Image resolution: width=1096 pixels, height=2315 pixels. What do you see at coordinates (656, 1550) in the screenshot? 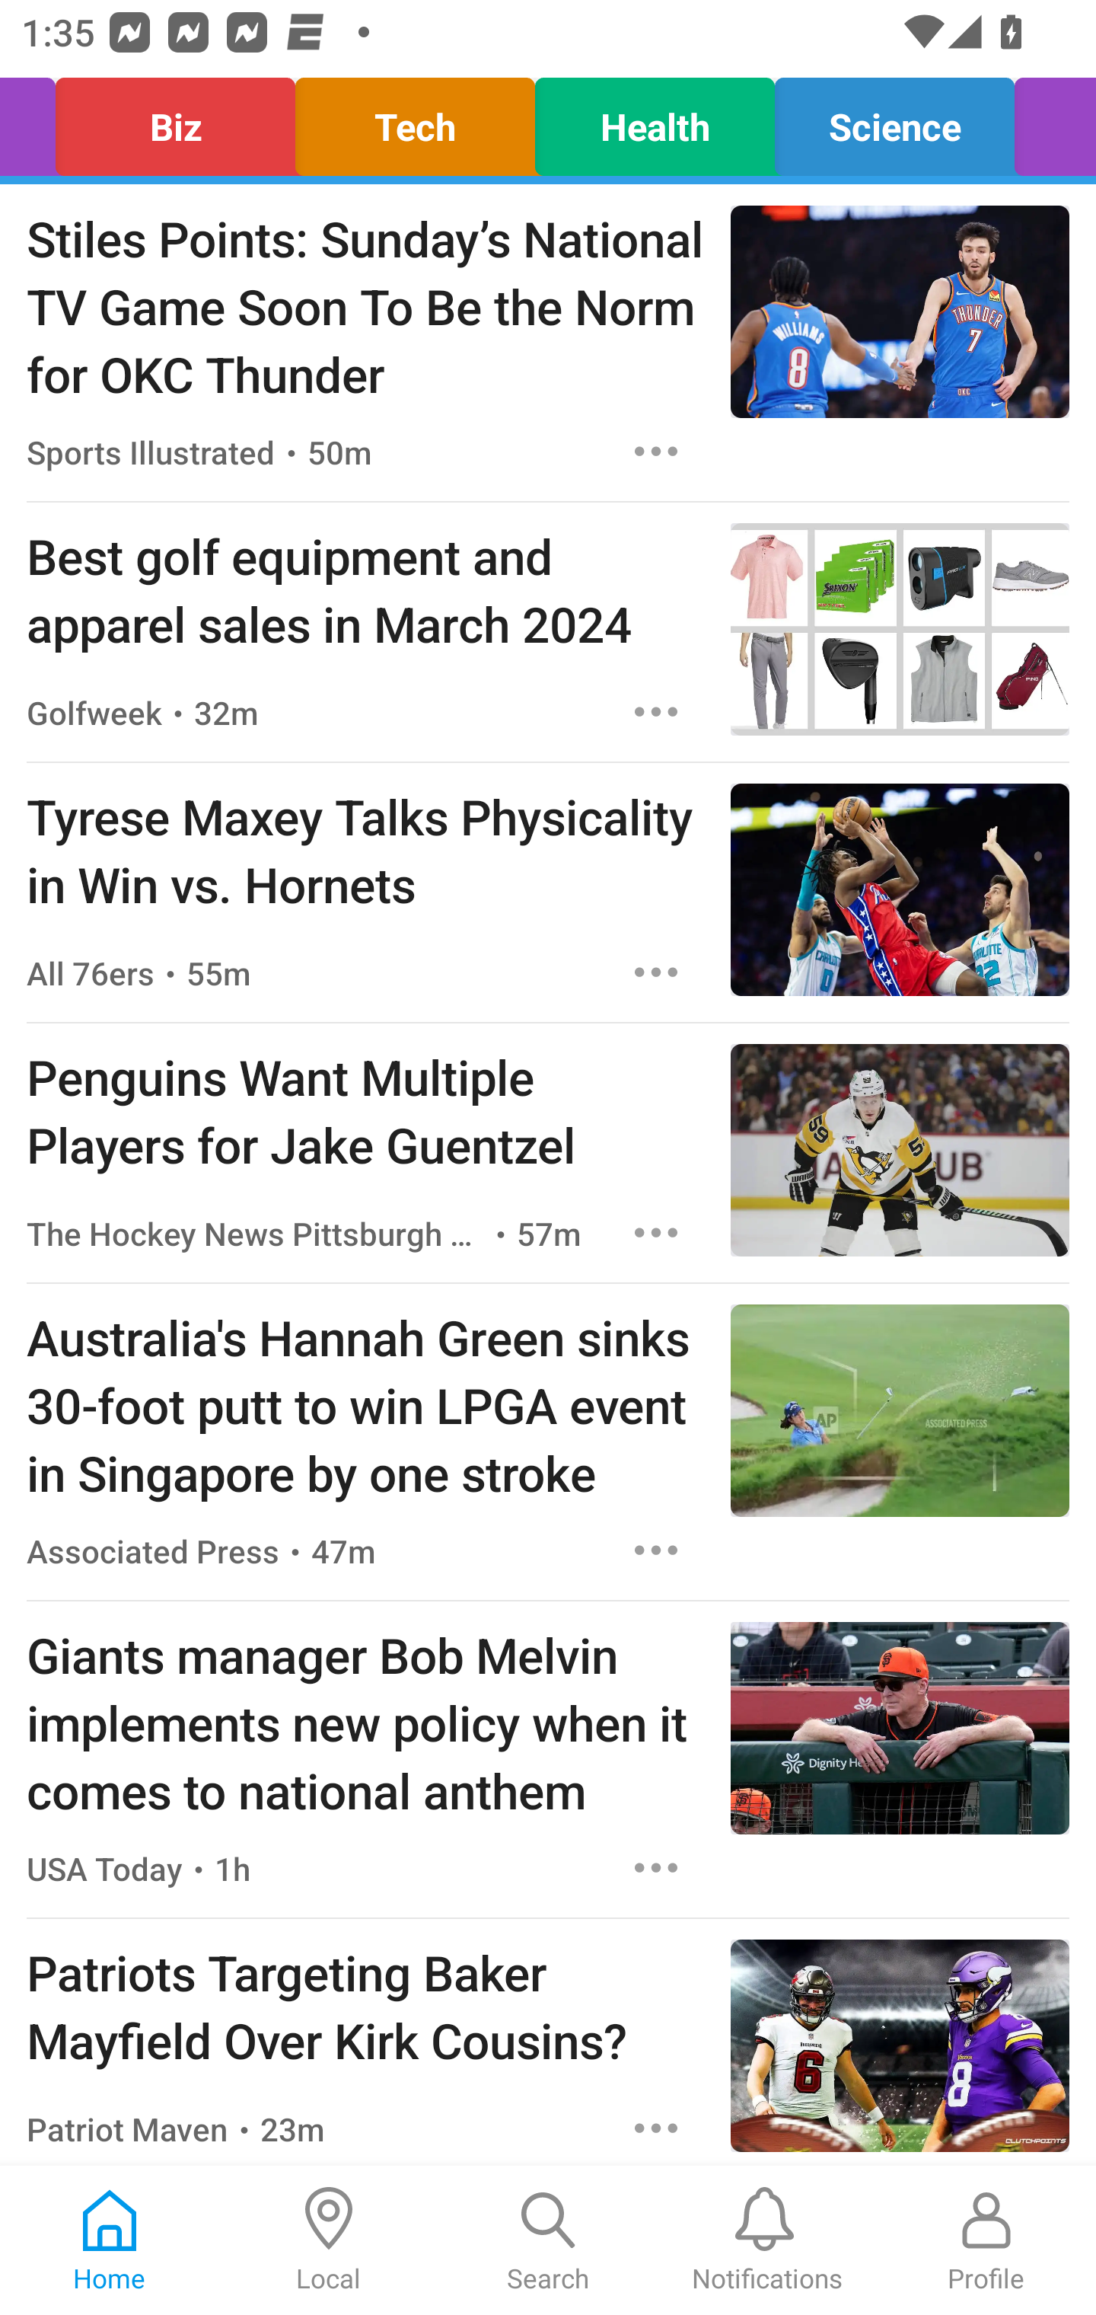
I see `Options` at bounding box center [656, 1550].